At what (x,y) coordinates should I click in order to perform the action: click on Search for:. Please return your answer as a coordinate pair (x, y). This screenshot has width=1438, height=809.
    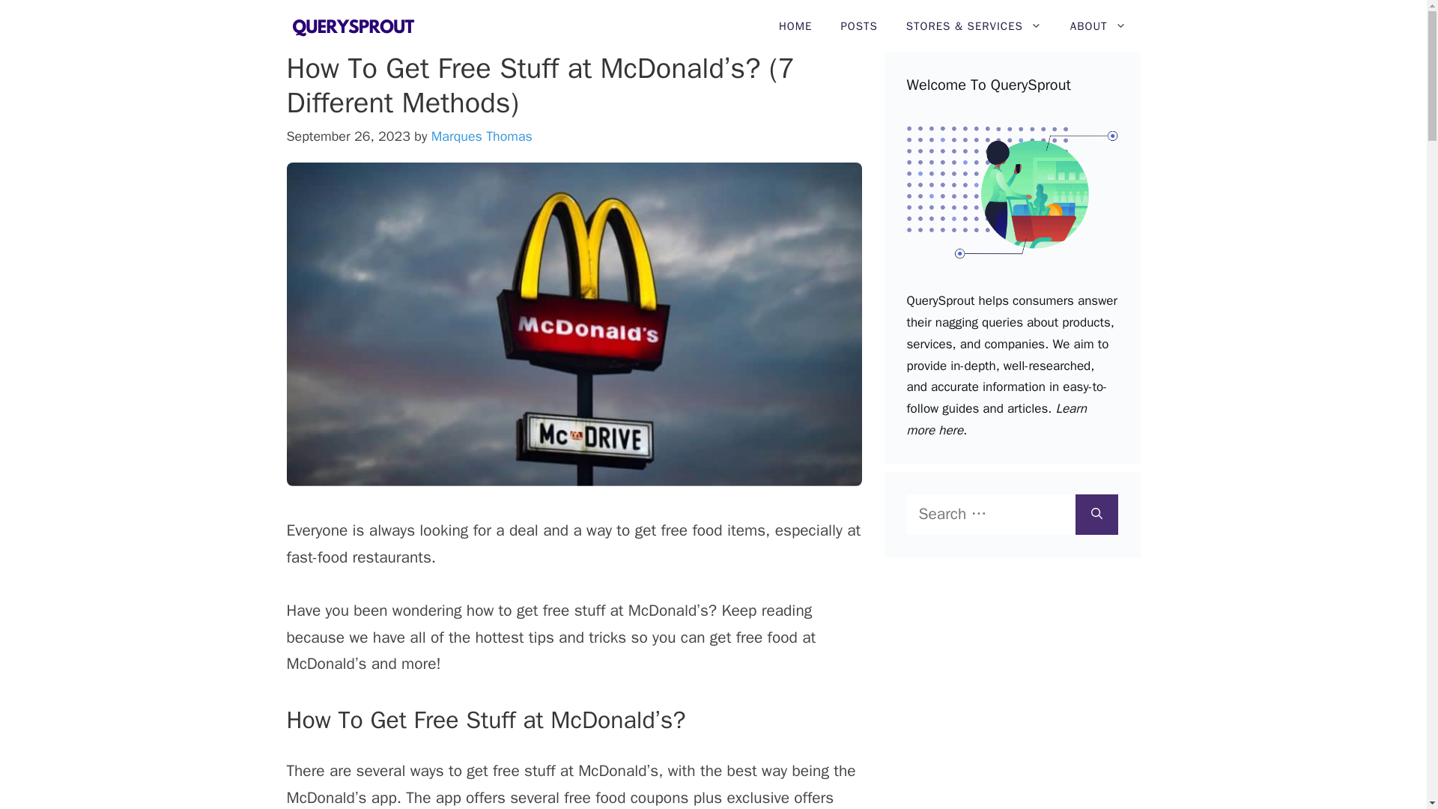
    Looking at the image, I should click on (990, 514).